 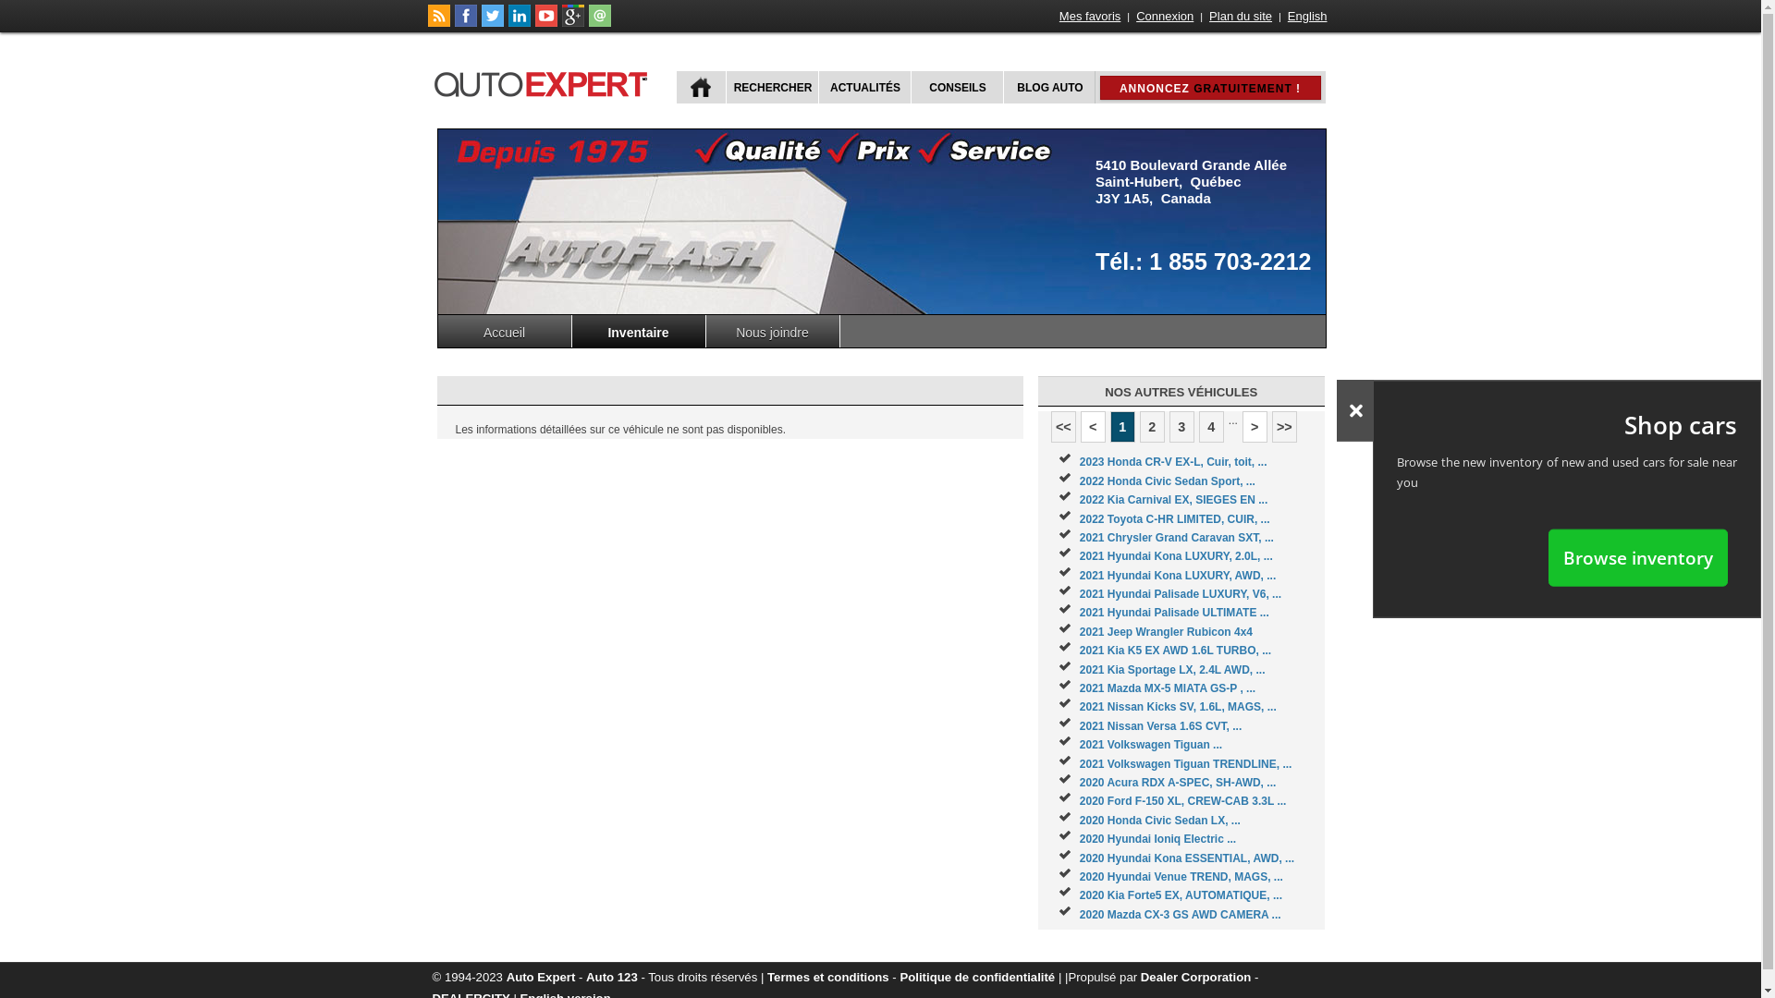 I want to click on Suivez autoExpert.ca sur Facebook, so click(x=466, y=23).